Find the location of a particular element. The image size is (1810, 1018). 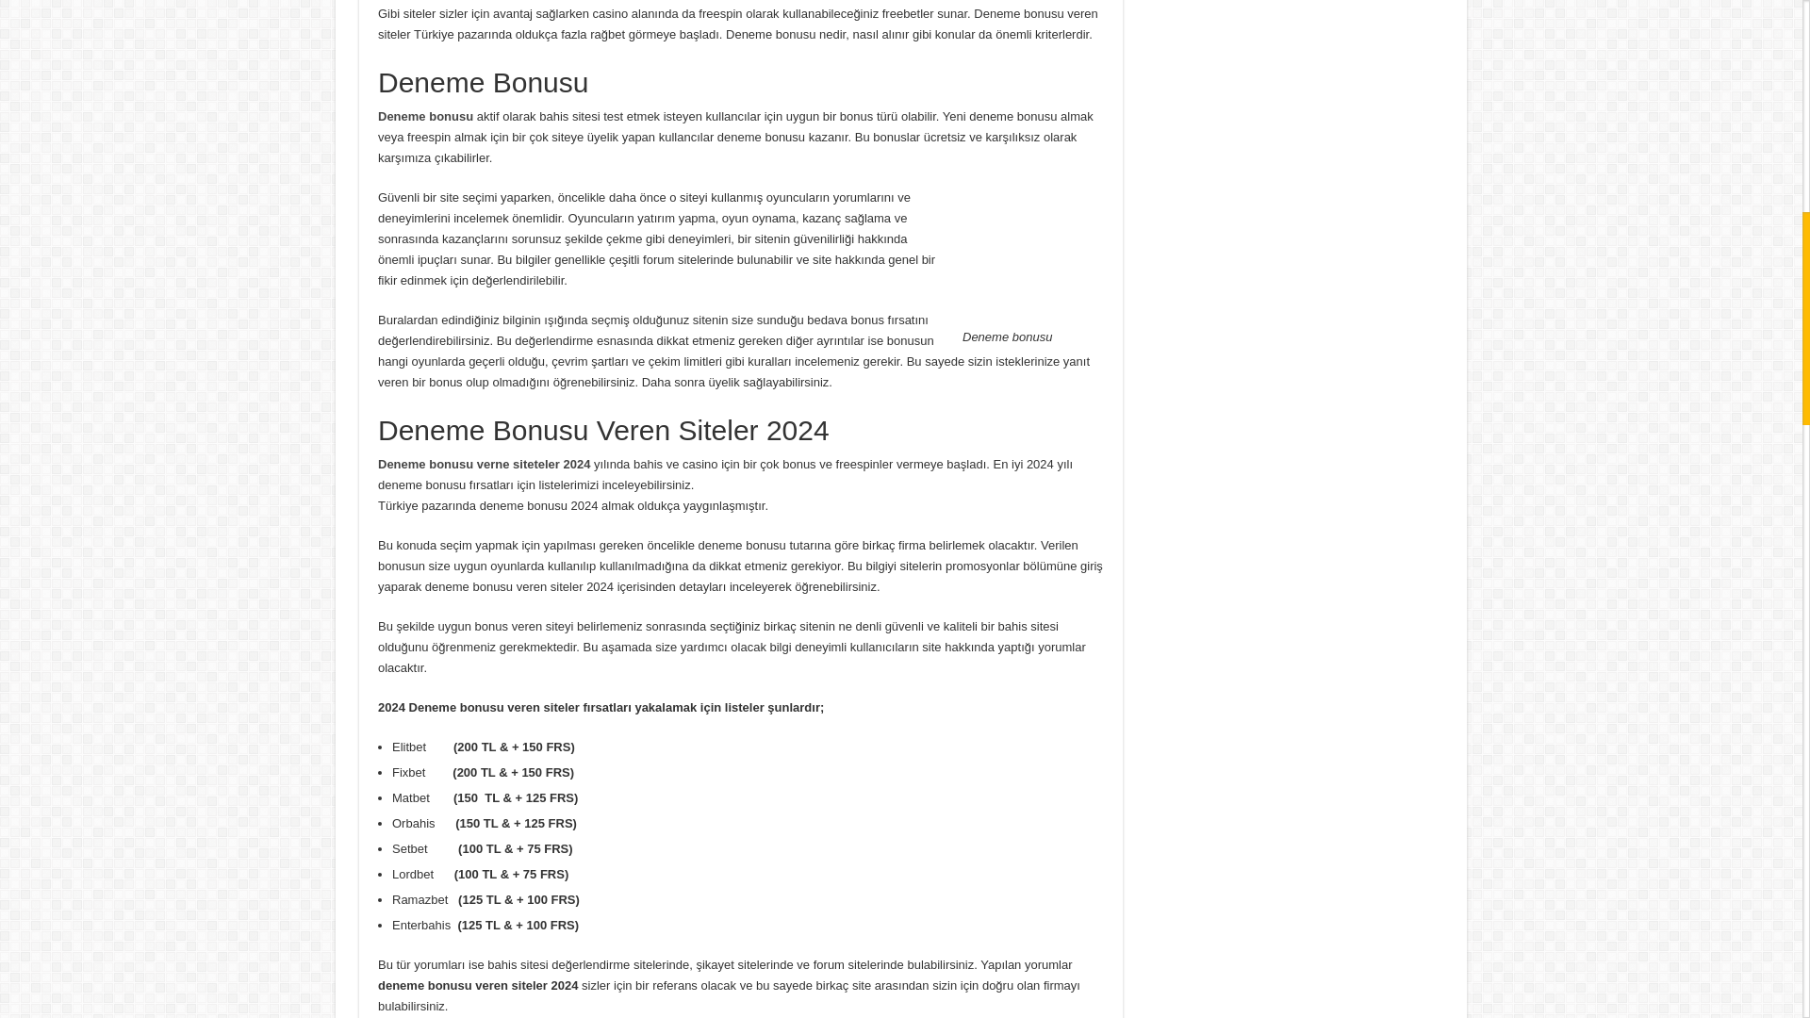

Deneme bonusu is located at coordinates (428, 115).